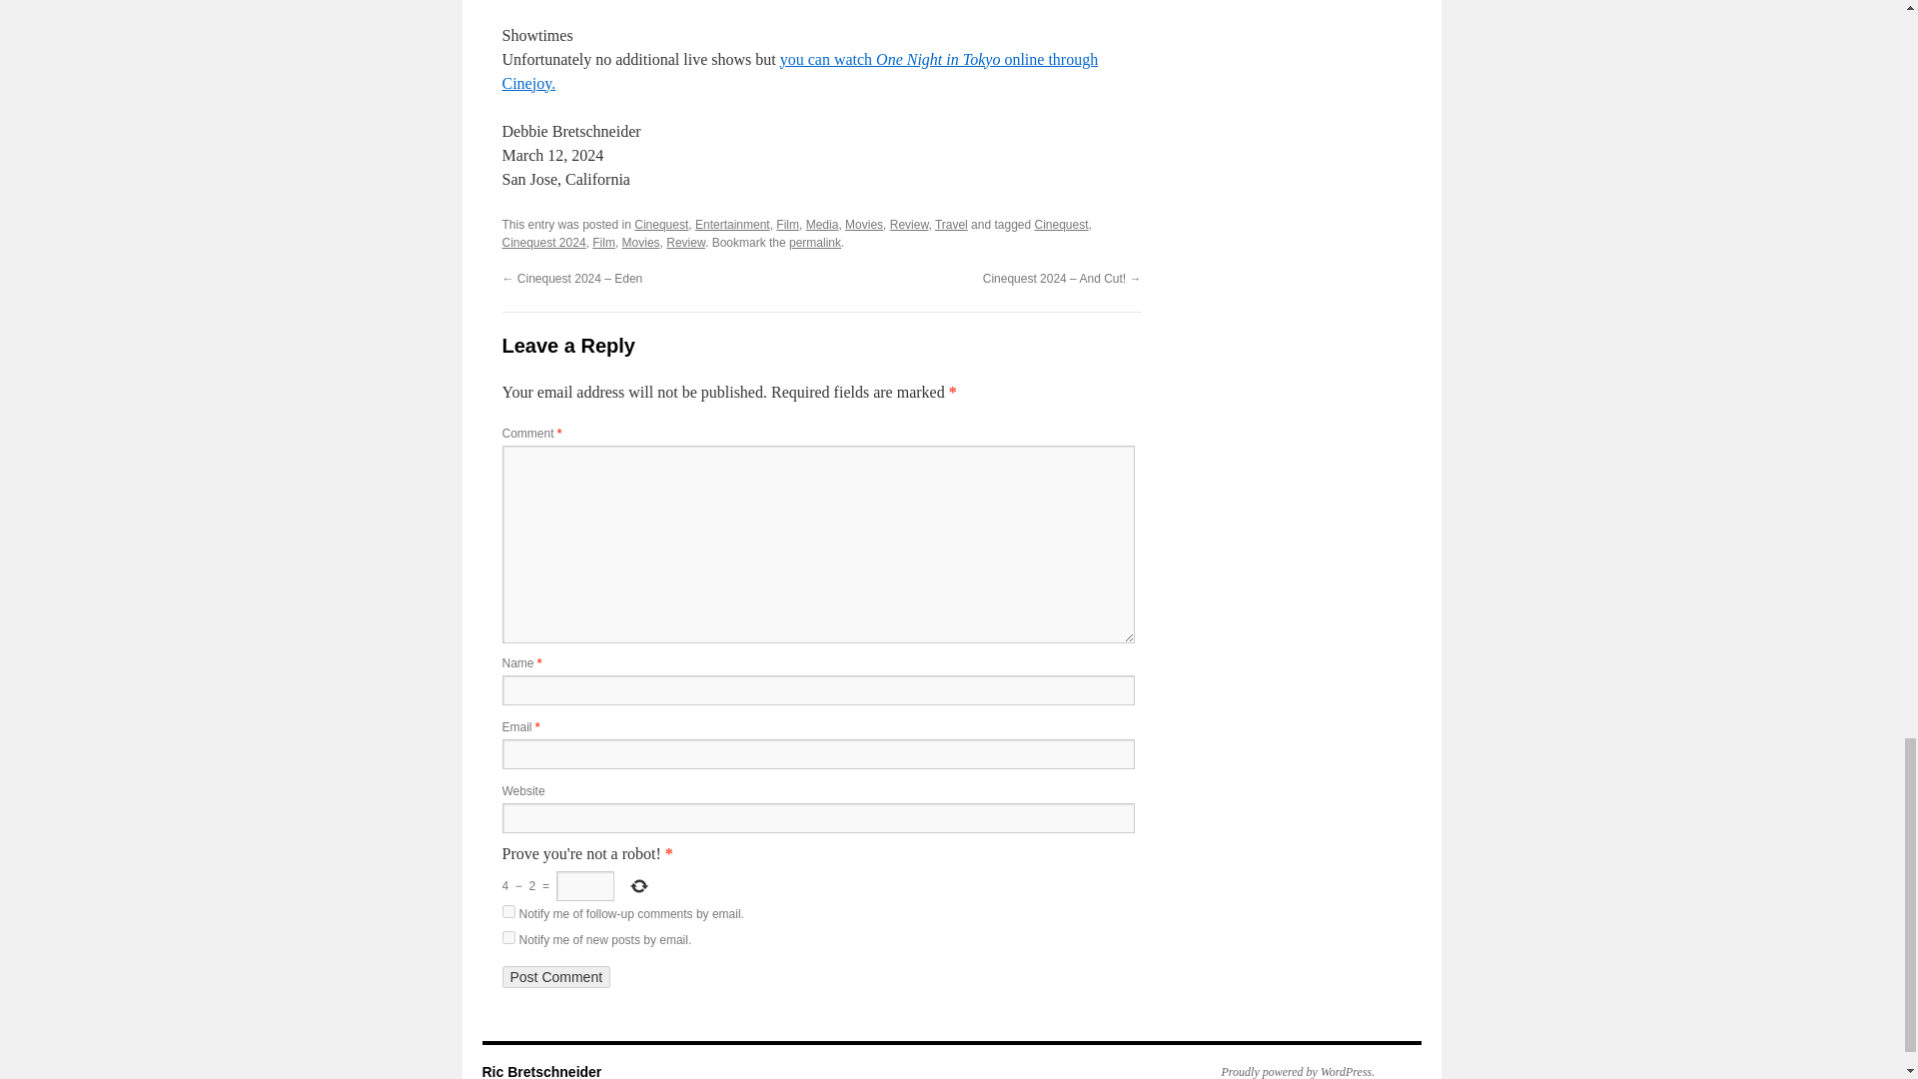  I want to click on Media, so click(822, 225).